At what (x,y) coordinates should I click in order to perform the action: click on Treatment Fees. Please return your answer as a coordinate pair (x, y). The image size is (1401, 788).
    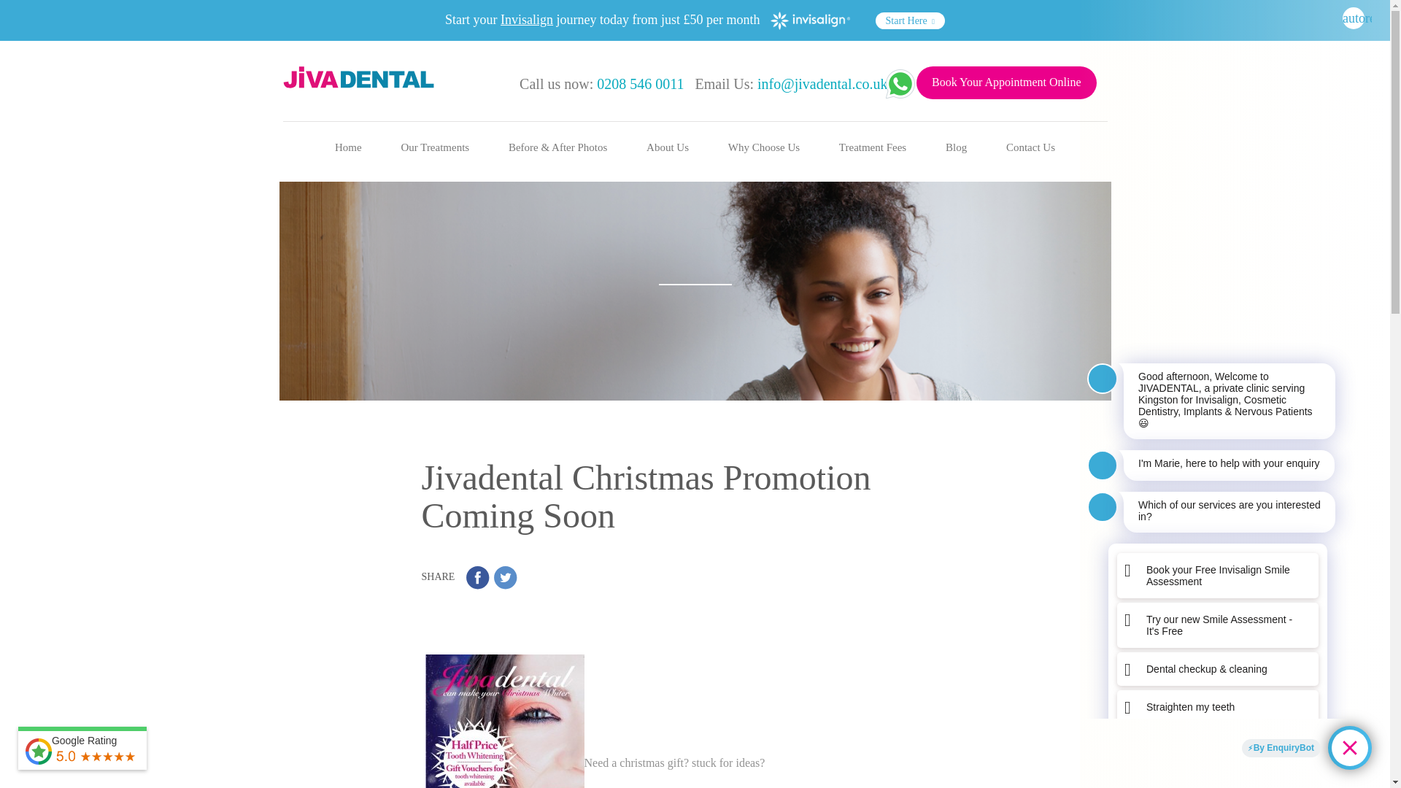
    Looking at the image, I should click on (873, 147).